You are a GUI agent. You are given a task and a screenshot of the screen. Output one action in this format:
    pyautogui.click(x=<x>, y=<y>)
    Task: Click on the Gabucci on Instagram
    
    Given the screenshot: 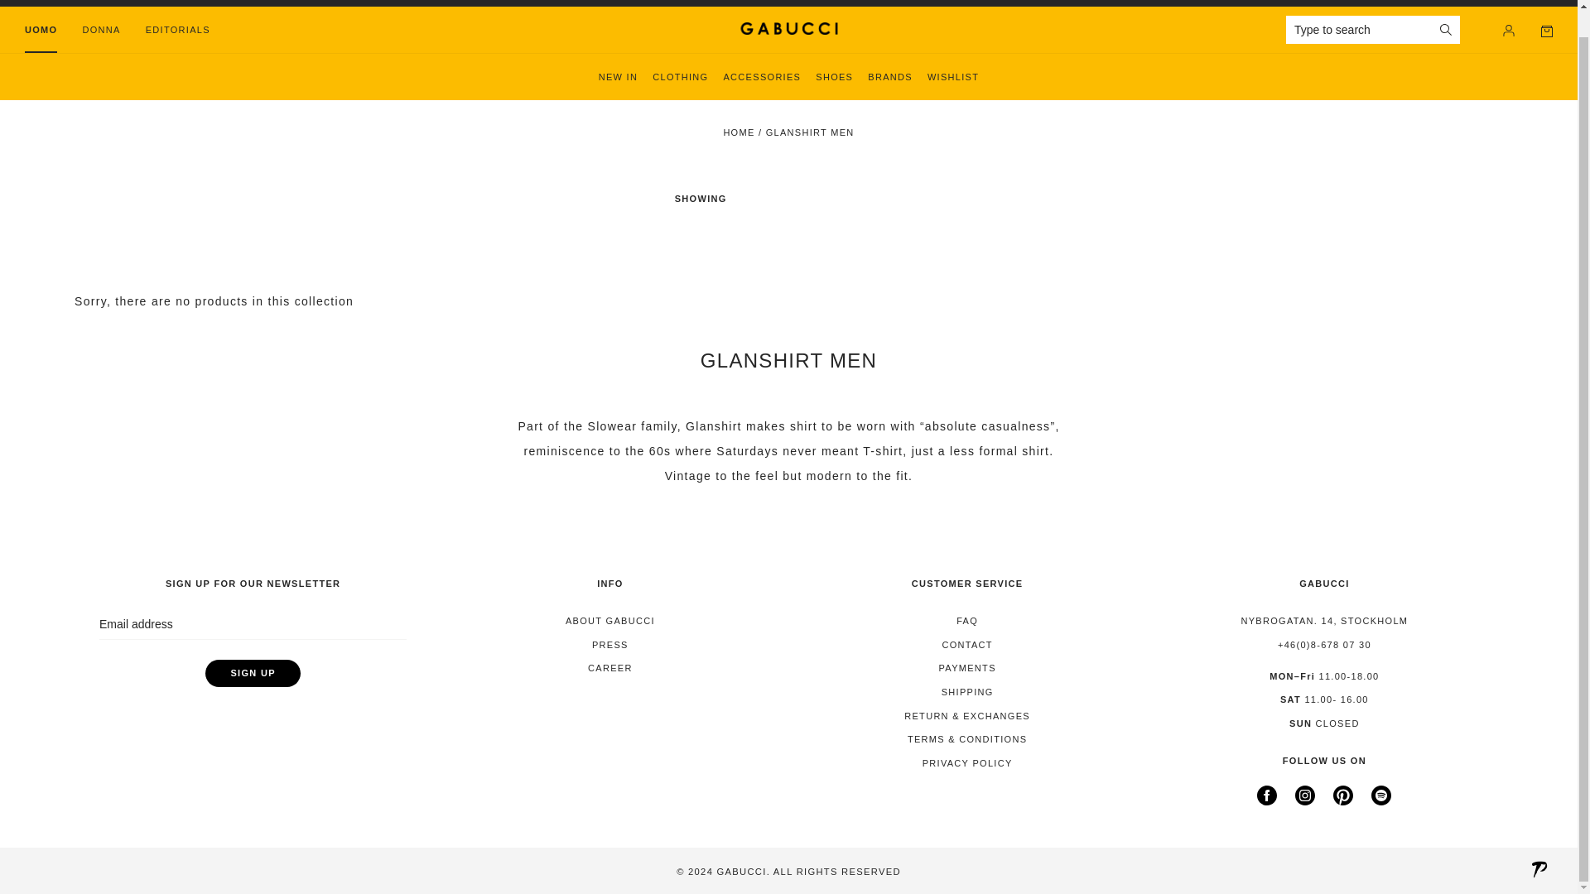 What is the action you would take?
    pyautogui.click(x=1305, y=801)
    